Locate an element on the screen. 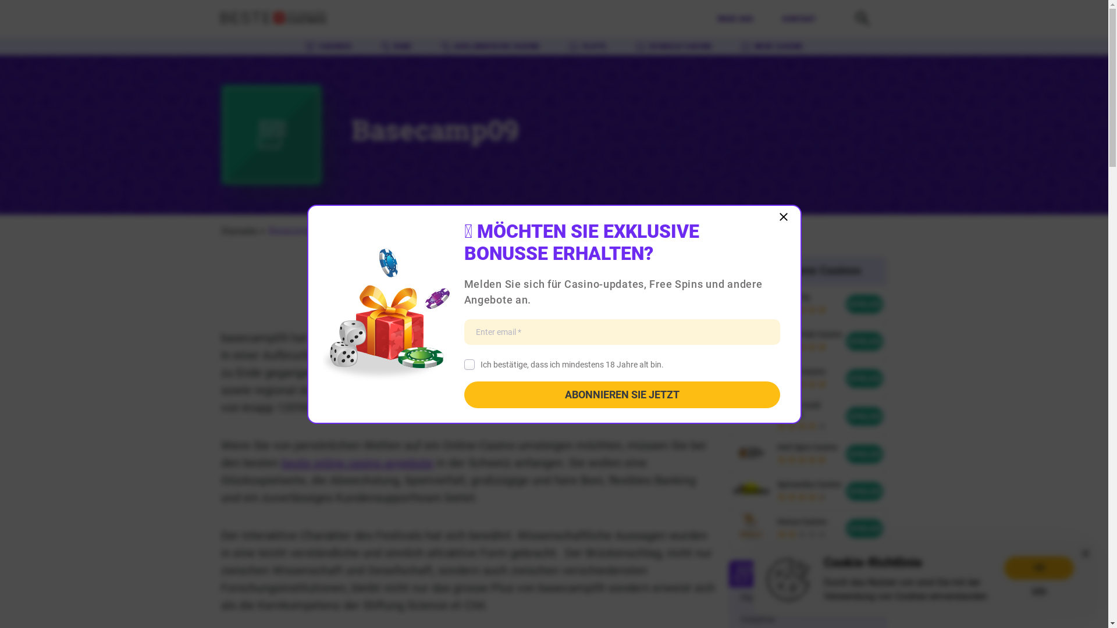 This screenshot has width=1117, height=628. beste online casino angebote is located at coordinates (357, 463).